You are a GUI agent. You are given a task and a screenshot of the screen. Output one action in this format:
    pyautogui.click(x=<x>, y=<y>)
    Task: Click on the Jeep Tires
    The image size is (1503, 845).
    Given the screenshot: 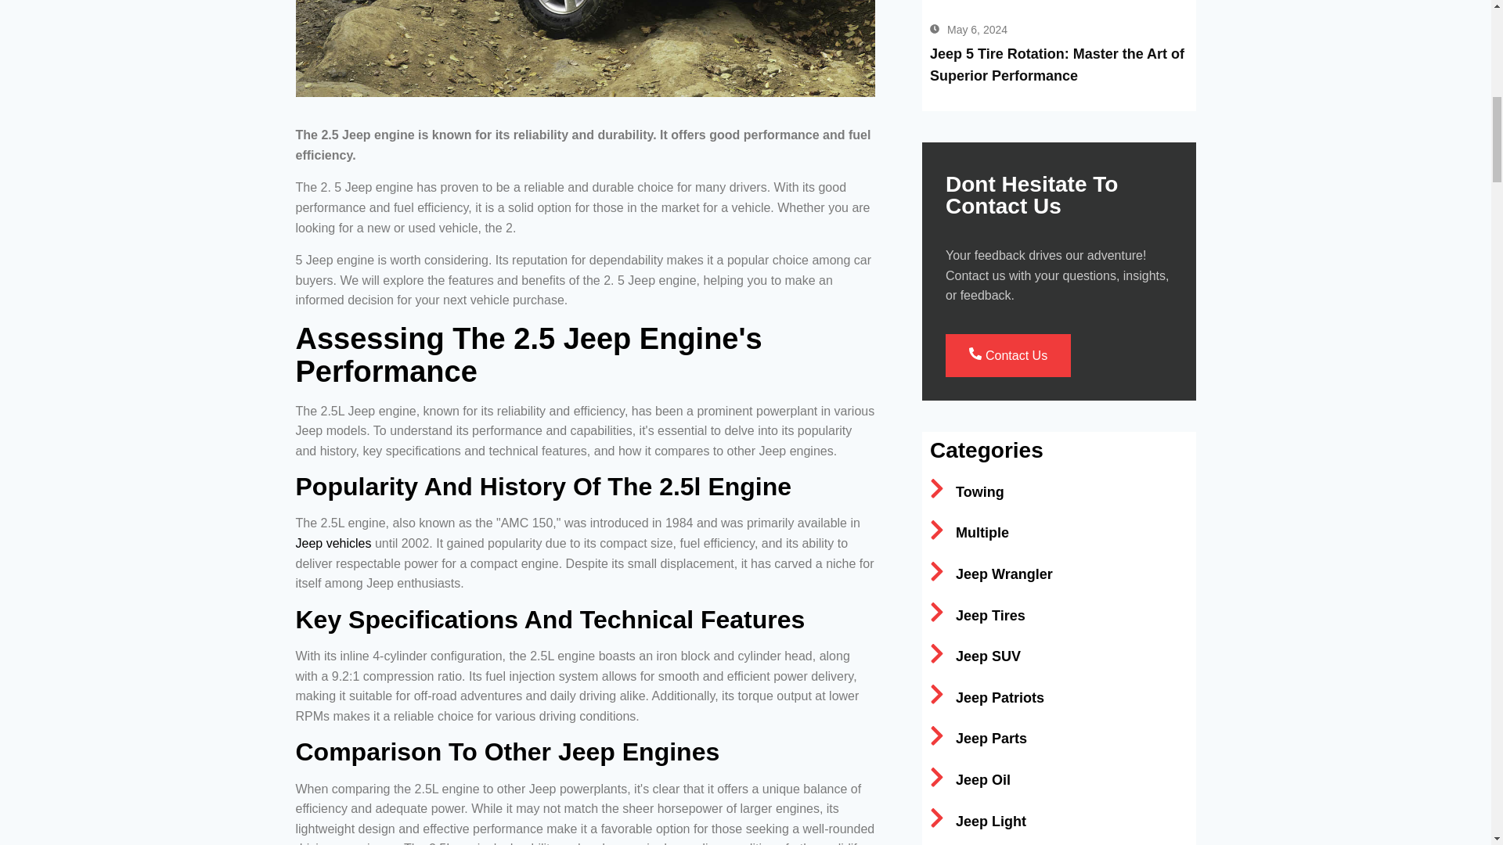 What is the action you would take?
    pyautogui.click(x=977, y=615)
    